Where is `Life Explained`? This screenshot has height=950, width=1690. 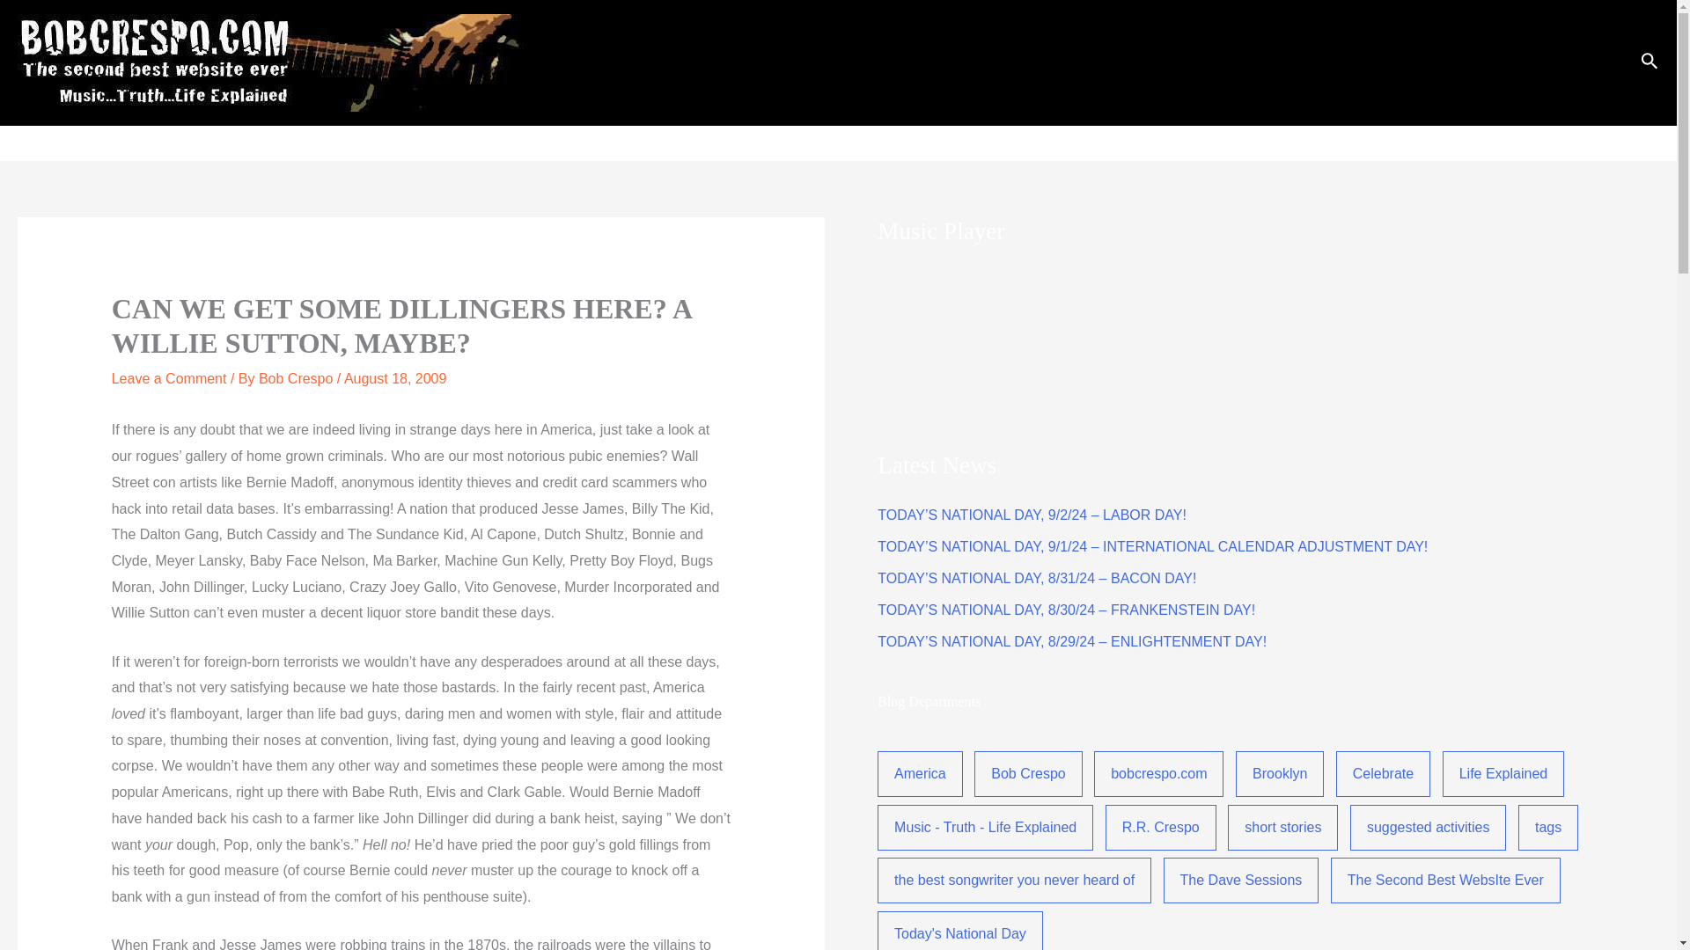 Life Explained is located at coordinates (1503, 774).